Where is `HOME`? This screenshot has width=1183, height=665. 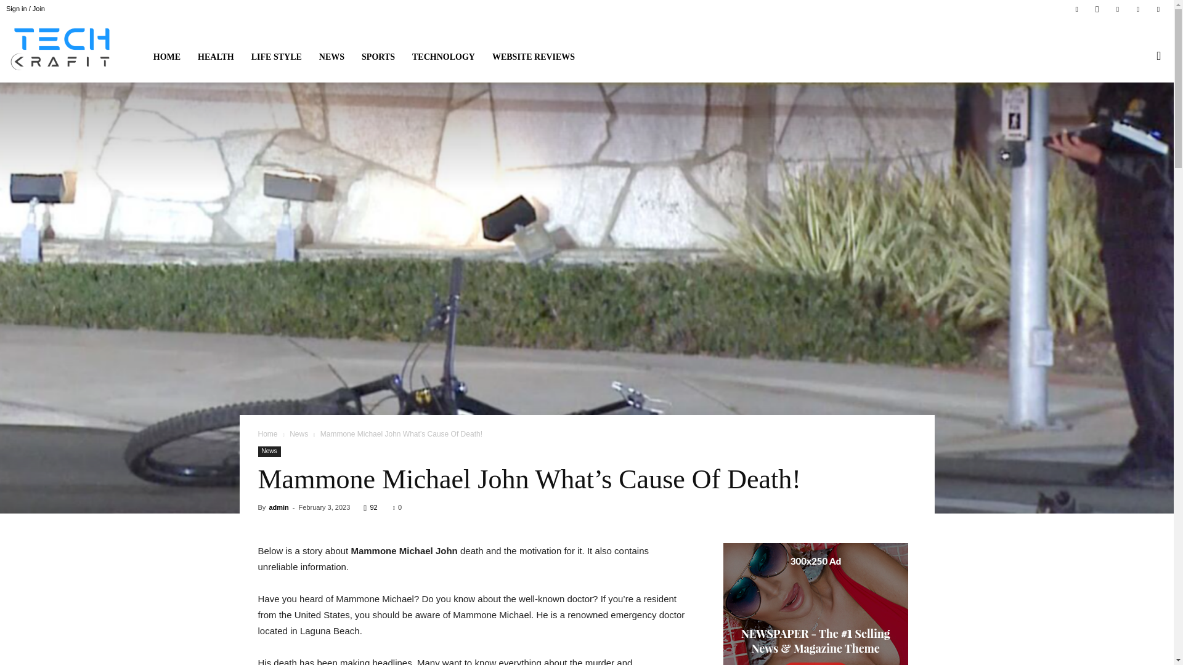
HOME is located at coordinates (166, 57).